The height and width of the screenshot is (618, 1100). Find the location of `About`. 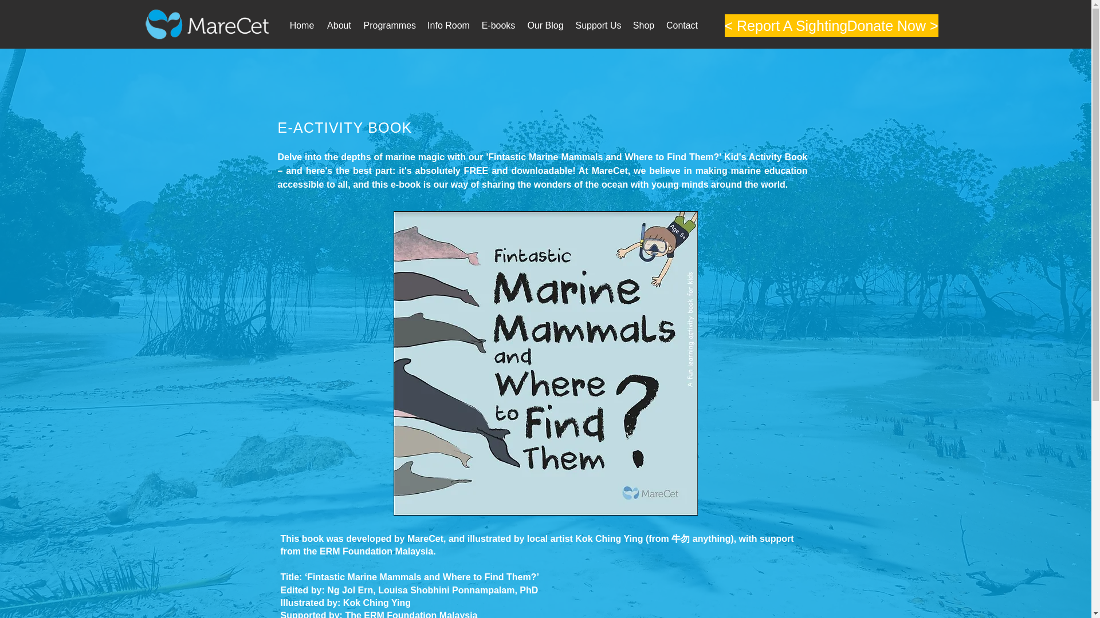

About is located at coordinates (339, 25).